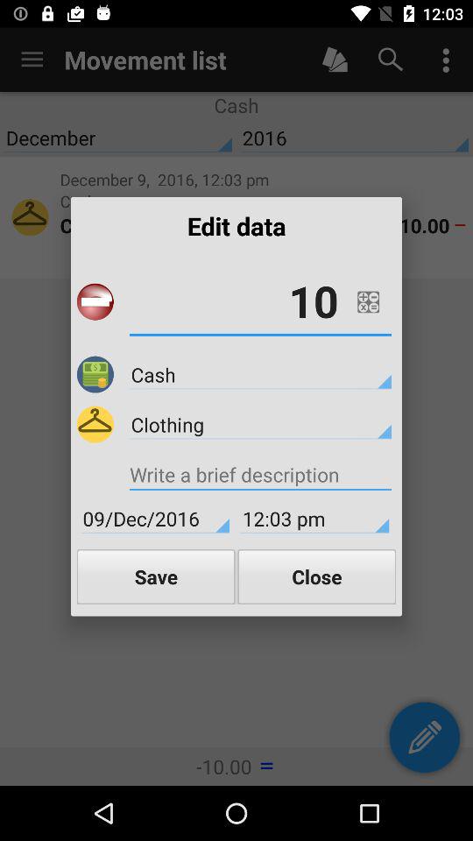 The image size is (473, 841). Describe the element at coordinates (317, 576) in the screenshot. I see `swipe until the close item` at that location.